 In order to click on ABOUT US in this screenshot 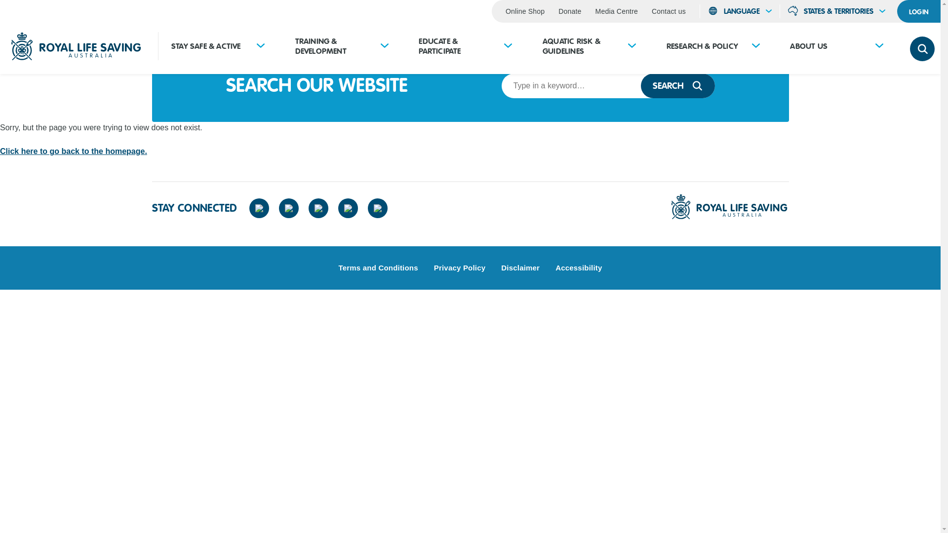, I will do `click(809, 46)`.